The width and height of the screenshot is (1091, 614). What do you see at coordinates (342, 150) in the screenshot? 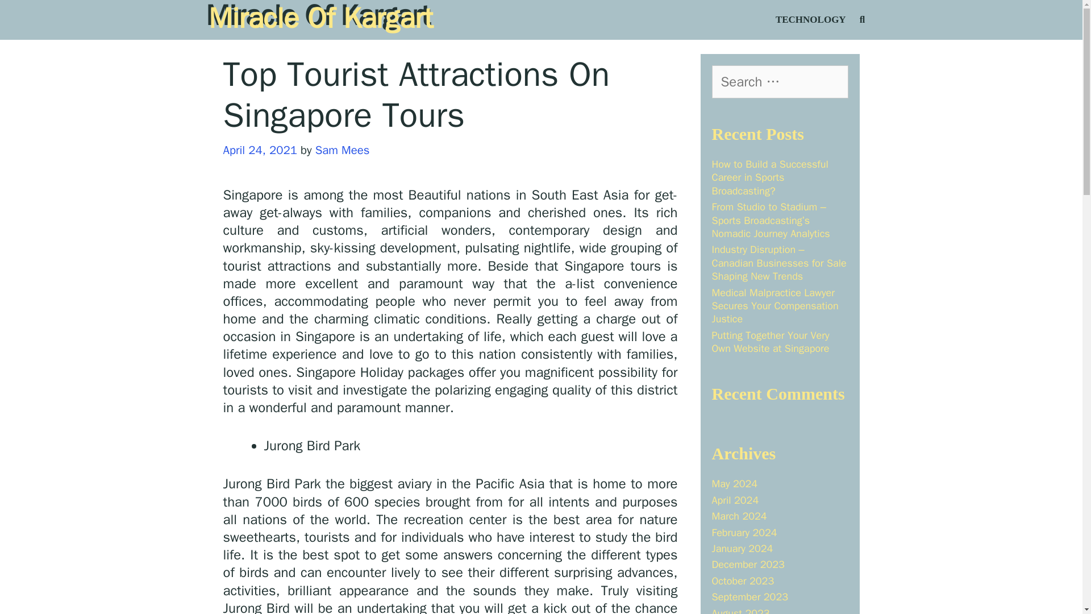
I see `View all posts by Sam Mees` at bounding box center [342, 150].